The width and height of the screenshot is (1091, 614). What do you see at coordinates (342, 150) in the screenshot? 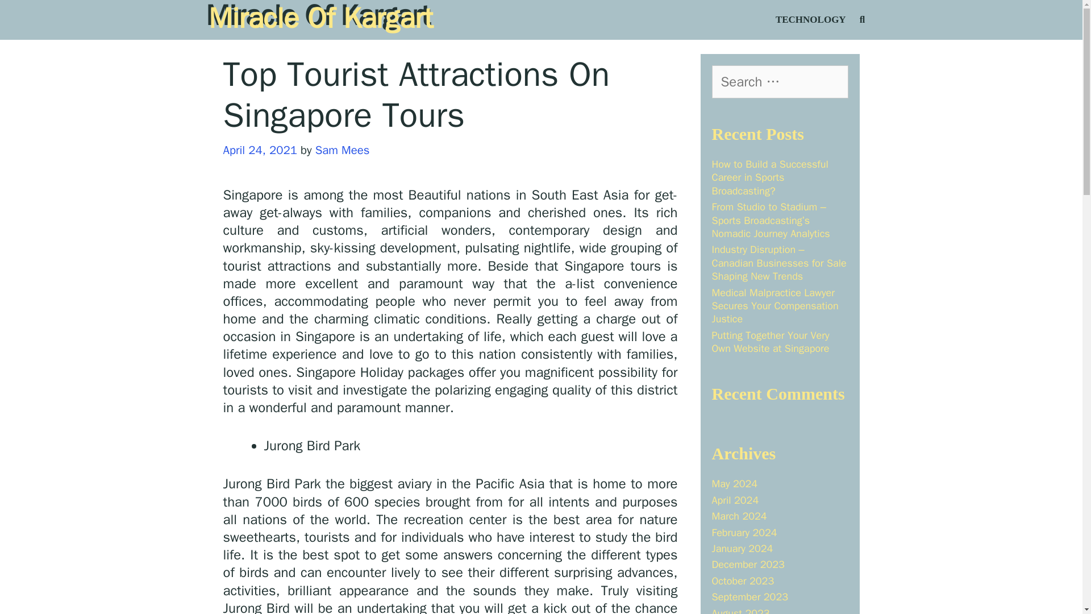
I see `View all posts by Sam Mees` at bounding box center [342, 150].